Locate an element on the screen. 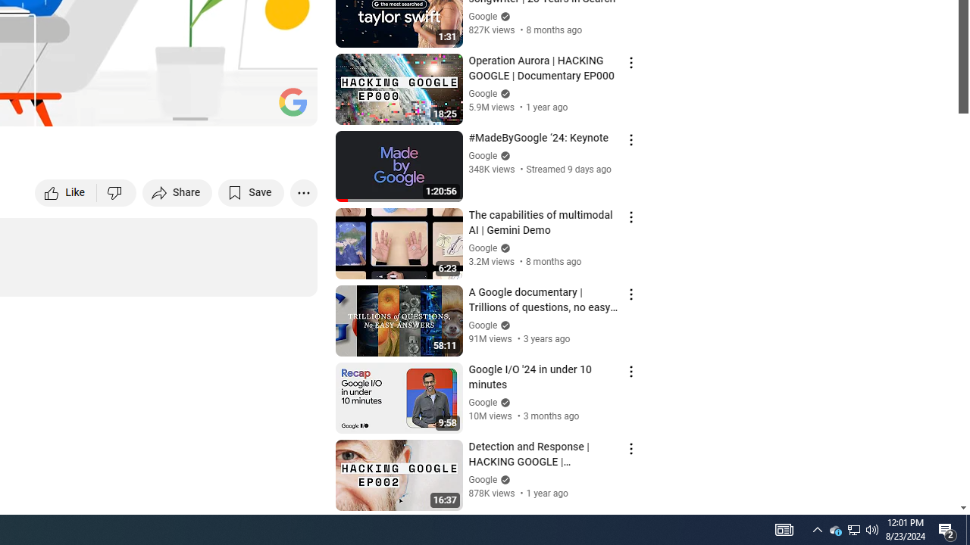  Channel watermark is located at coordinates (293, 101).